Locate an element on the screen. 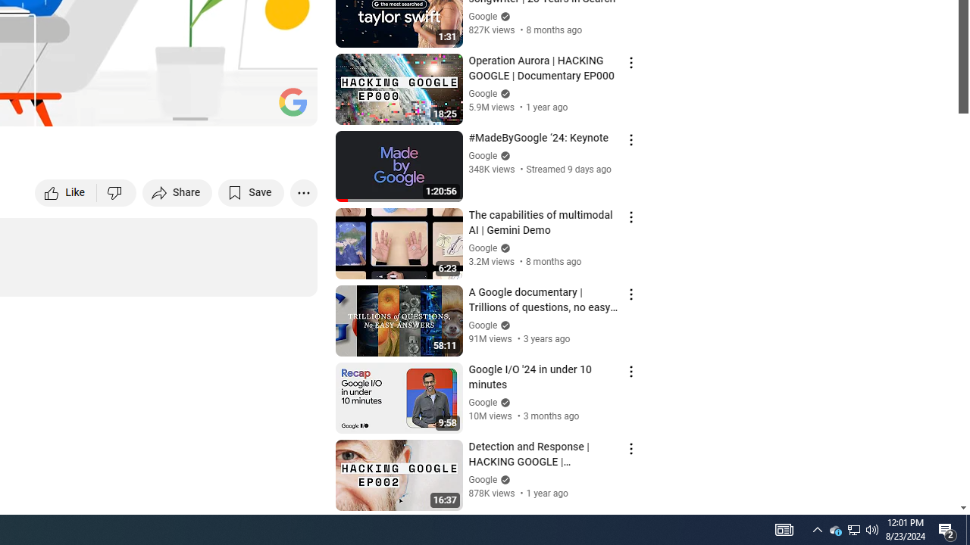  Channel watermark is located at coordinates (293, 101).